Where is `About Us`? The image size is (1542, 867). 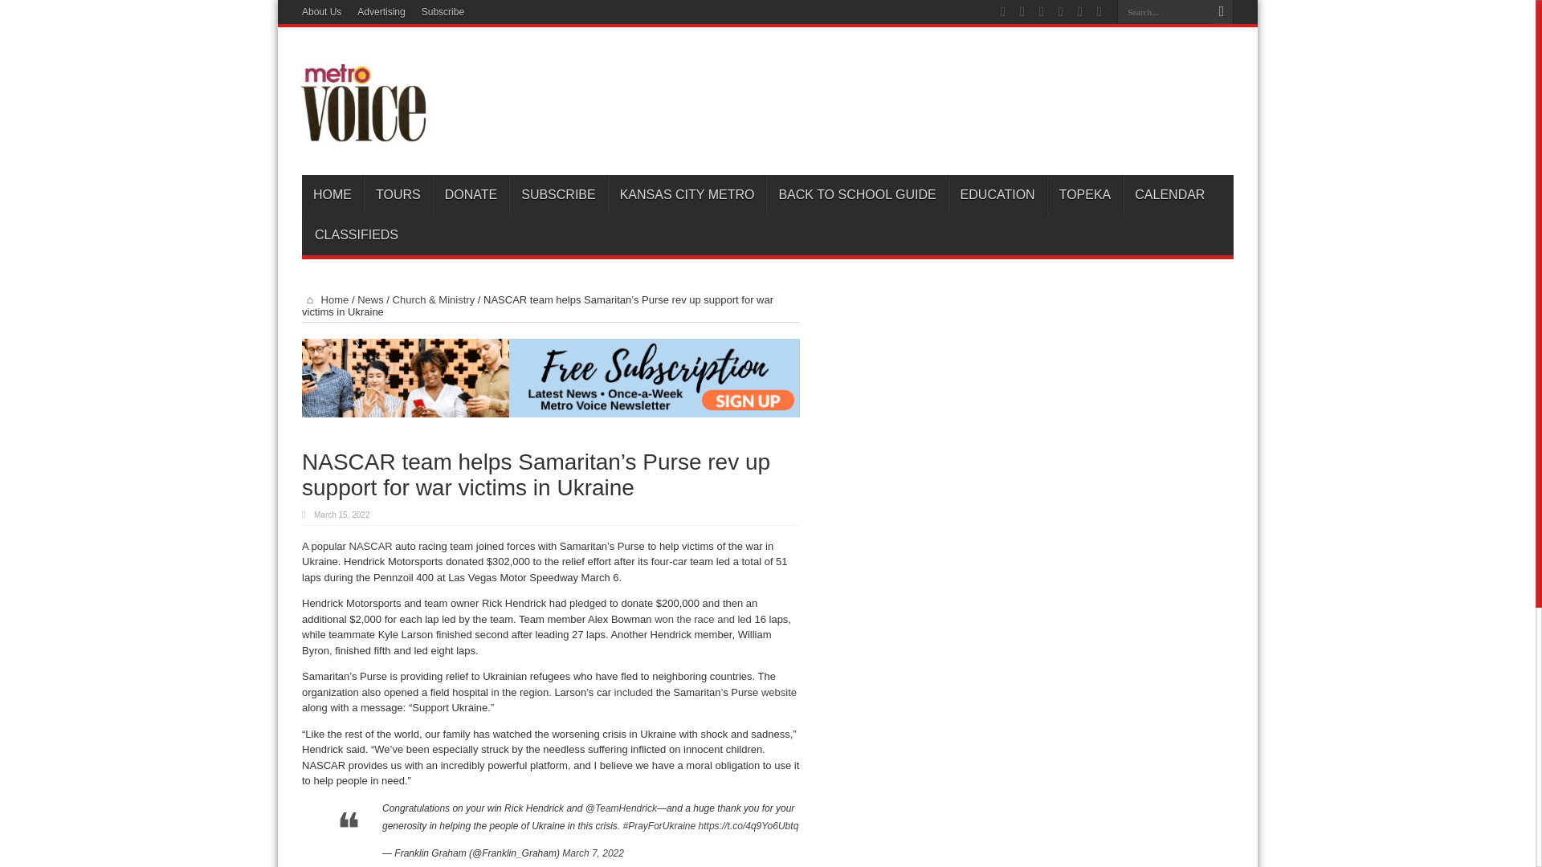 About Us is located at coordinates (321, 12).